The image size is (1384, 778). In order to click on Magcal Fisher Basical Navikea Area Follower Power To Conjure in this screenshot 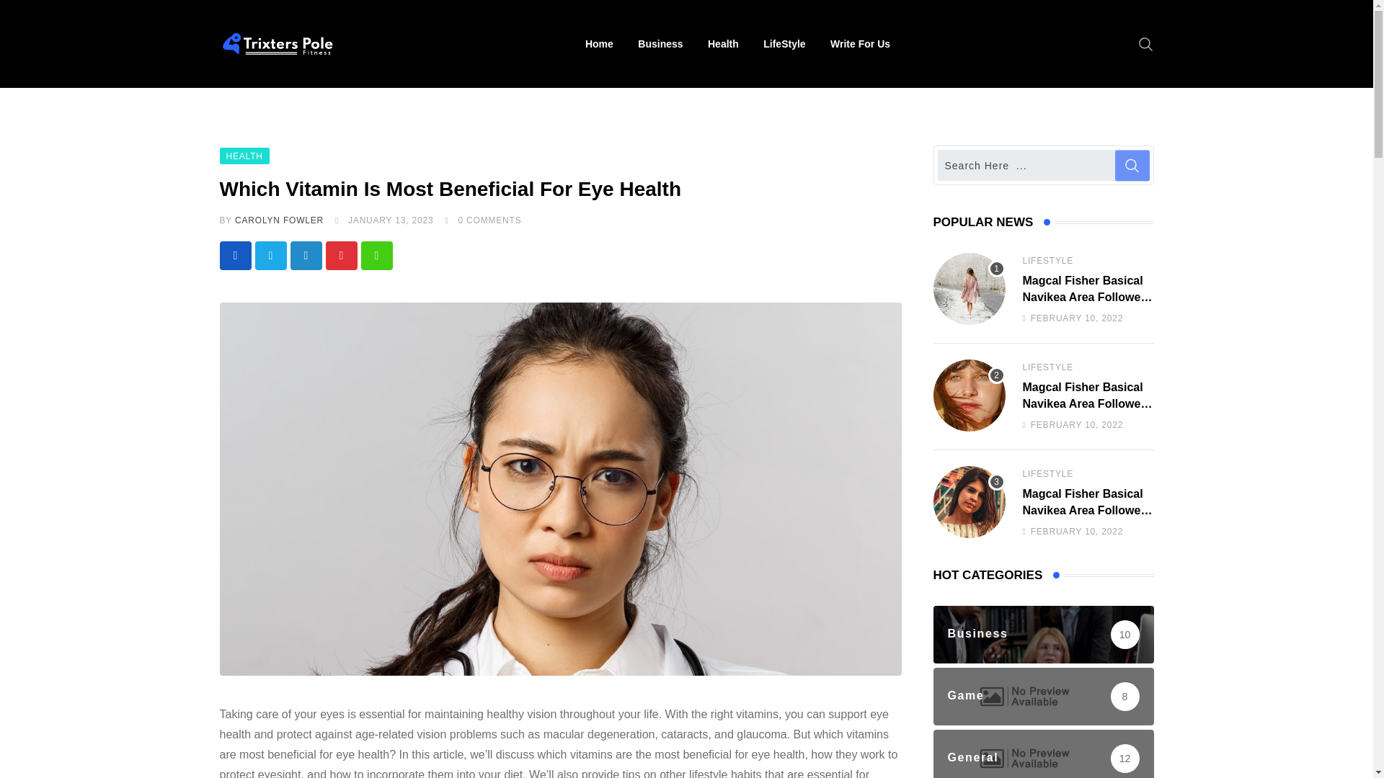, I will do `click(969, 289)`.